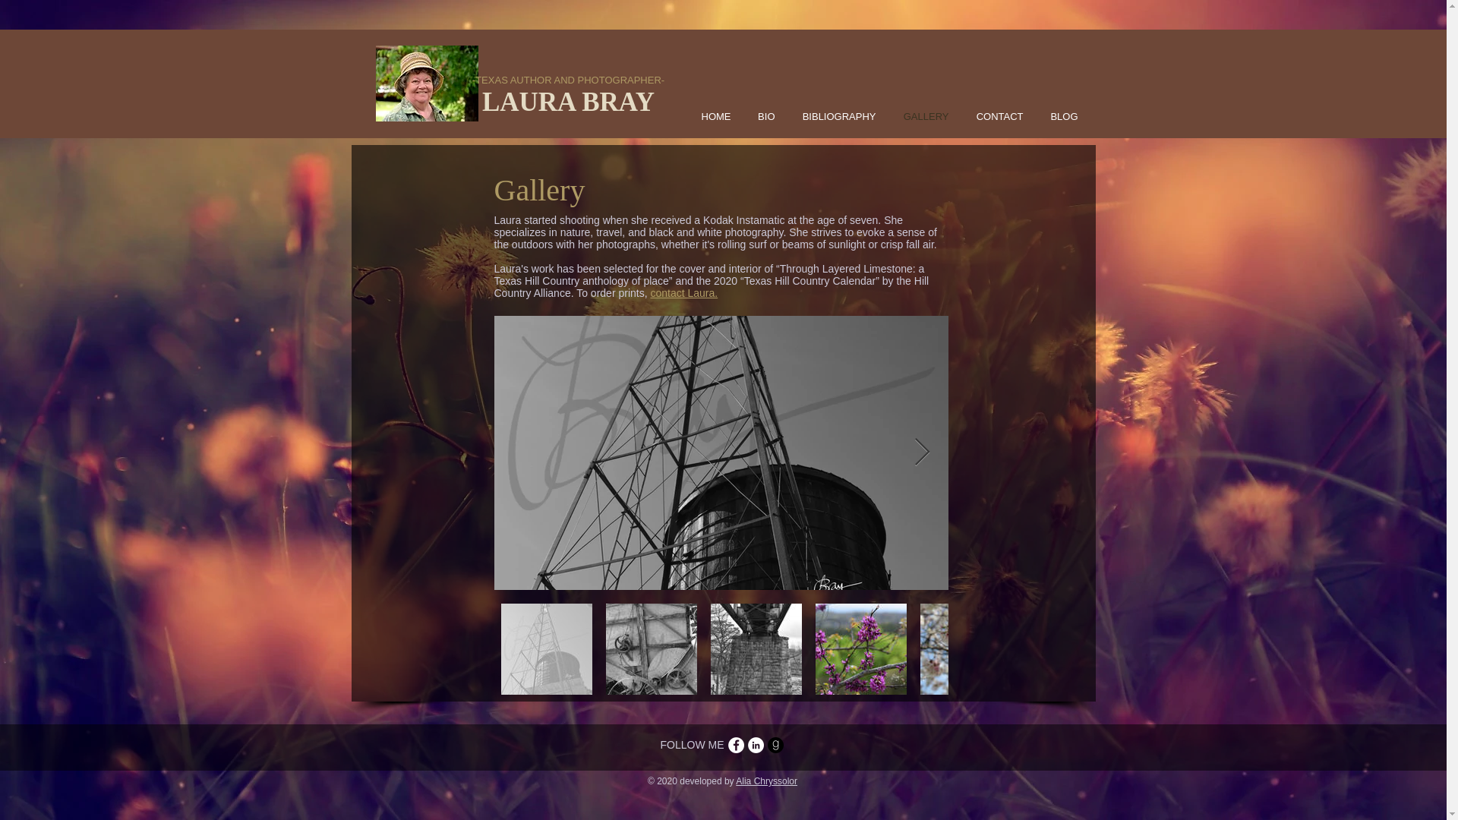  I want to click on BIO, so click(761, 117).